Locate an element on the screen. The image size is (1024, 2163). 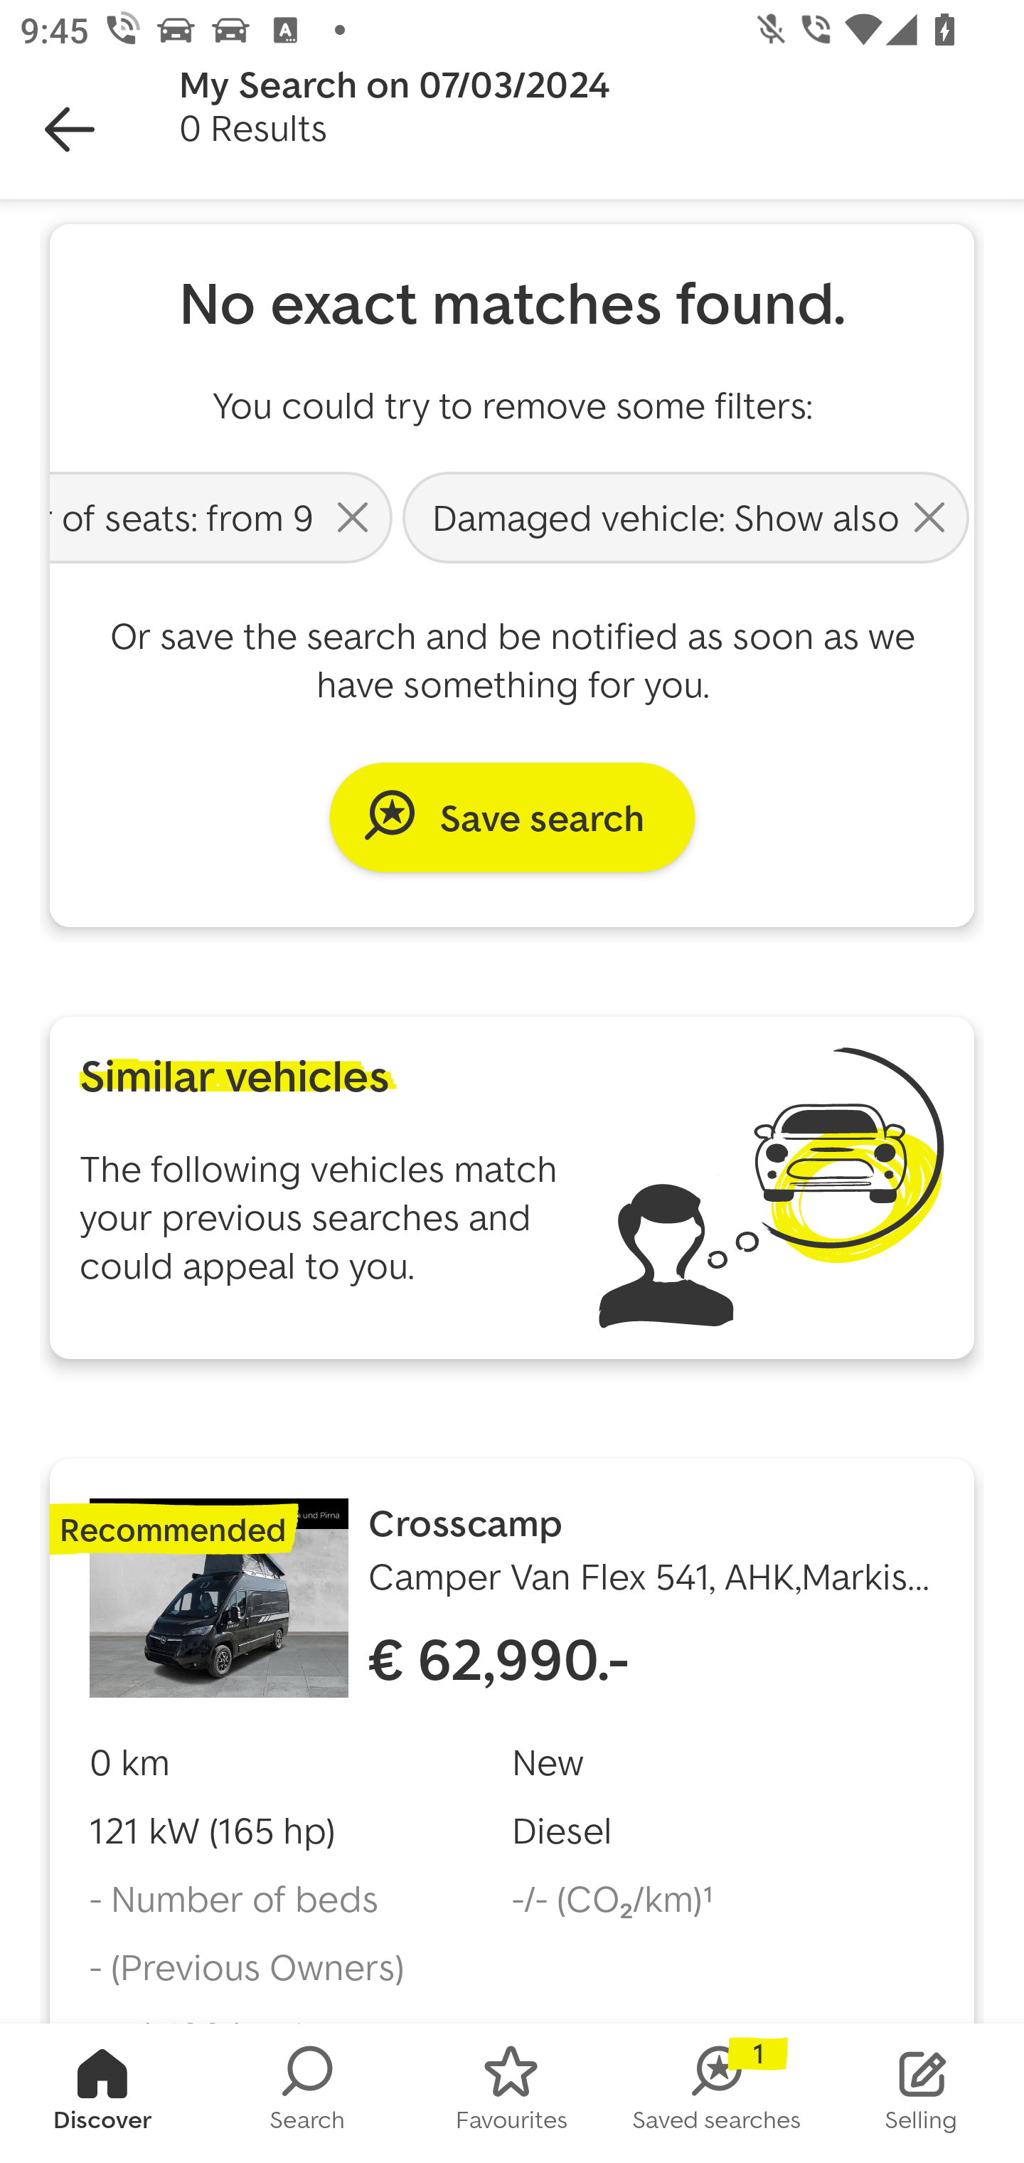
SAVED_SEARCHES Saved searches 1 is located at coordinates (717, 2093).